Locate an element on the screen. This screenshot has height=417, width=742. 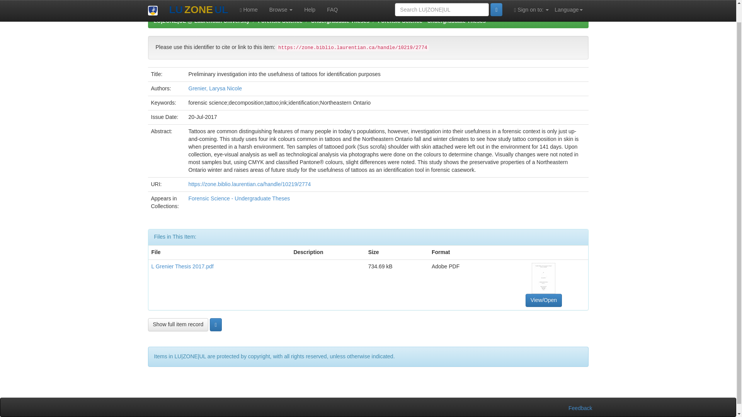
Help is located at coordinates (310, 0).